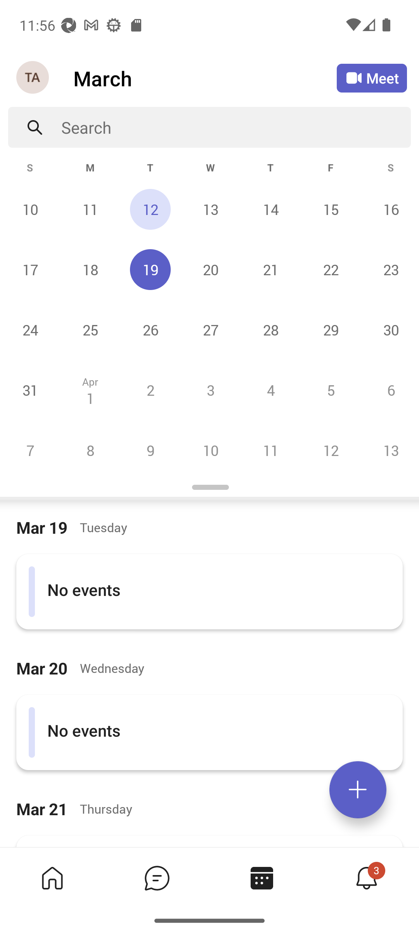 This screenshot has height=933, width=419. I want to click on Meet Meet now or join with an ID, so click(372, 78).